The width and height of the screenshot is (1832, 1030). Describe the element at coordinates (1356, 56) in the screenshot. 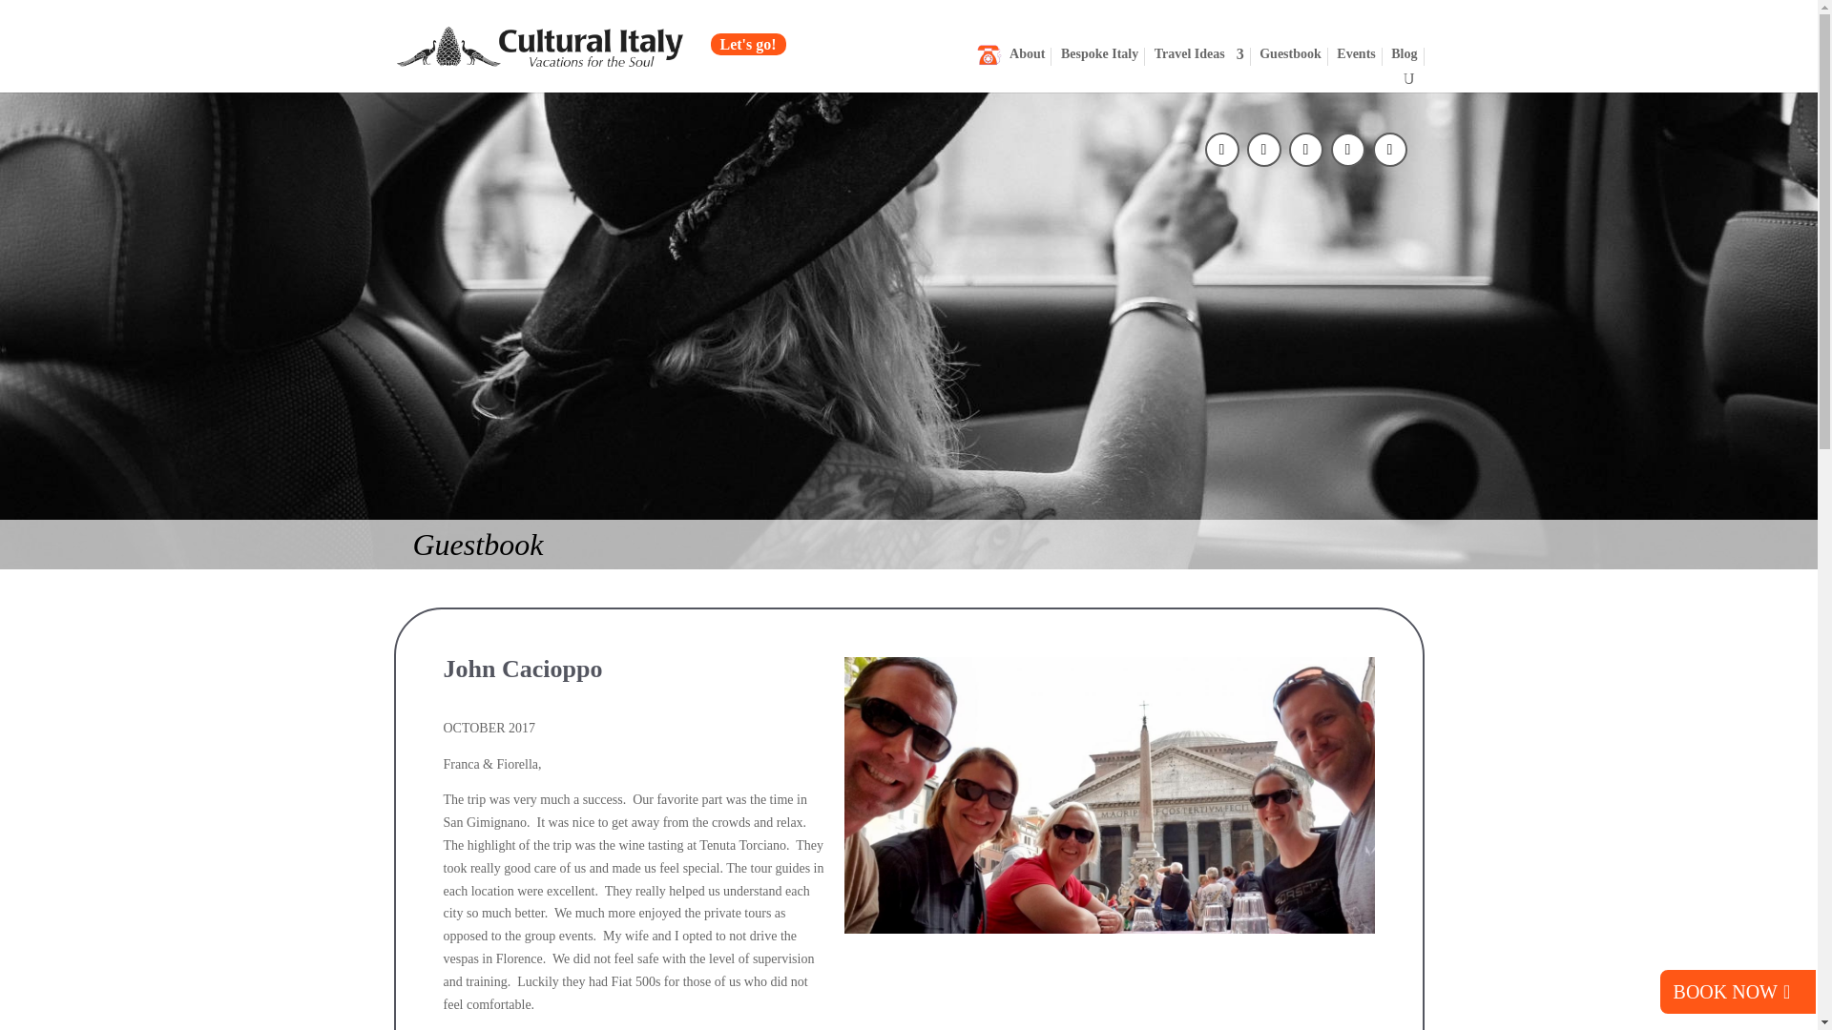

I see `Events` at that location.